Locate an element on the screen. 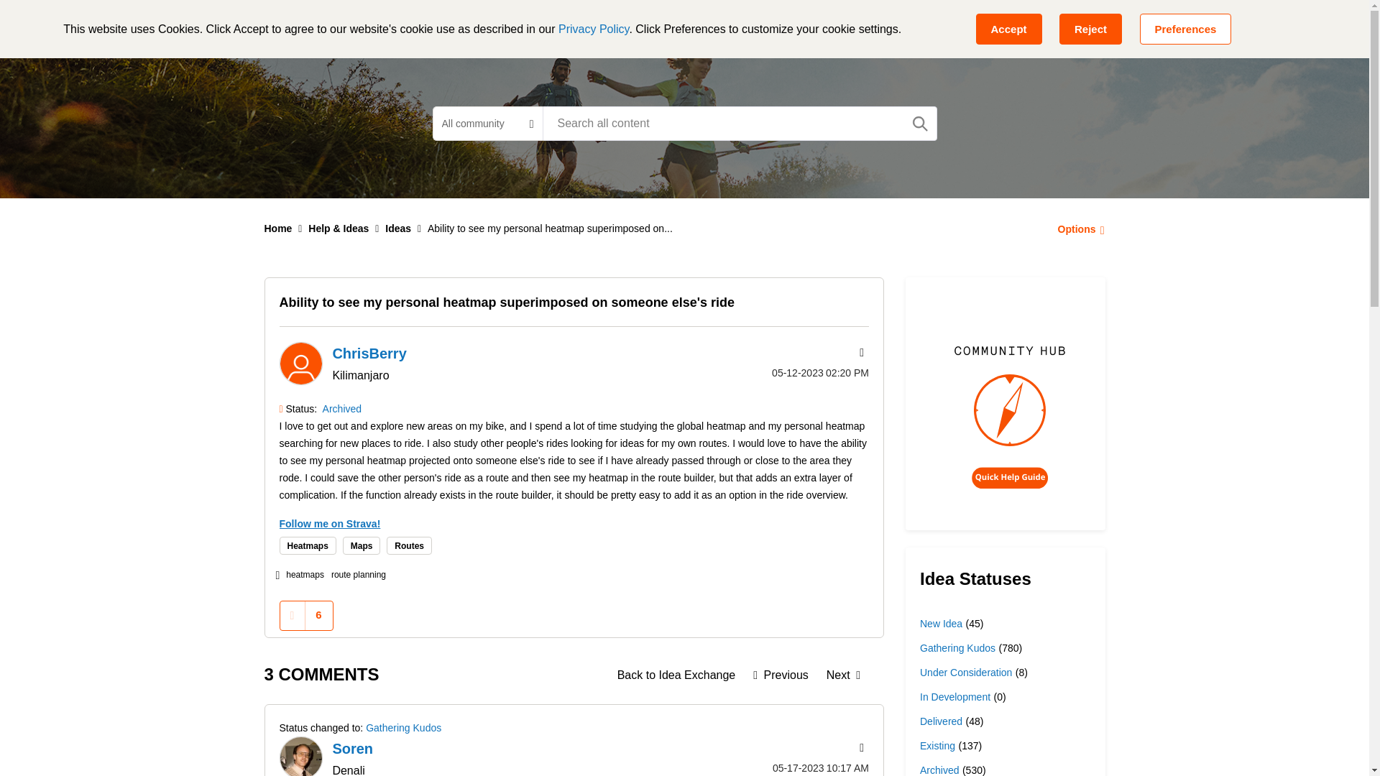  Basecamp is located at coordinates (471, 24).